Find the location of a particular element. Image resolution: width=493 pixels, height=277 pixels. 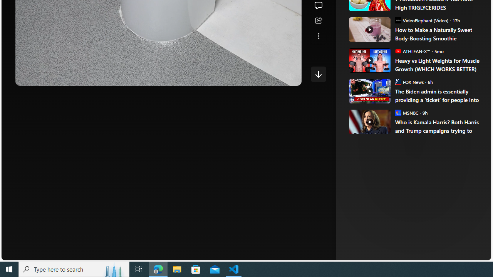

Summer Sale! Up to -55% is located at coordinates (418, 72).